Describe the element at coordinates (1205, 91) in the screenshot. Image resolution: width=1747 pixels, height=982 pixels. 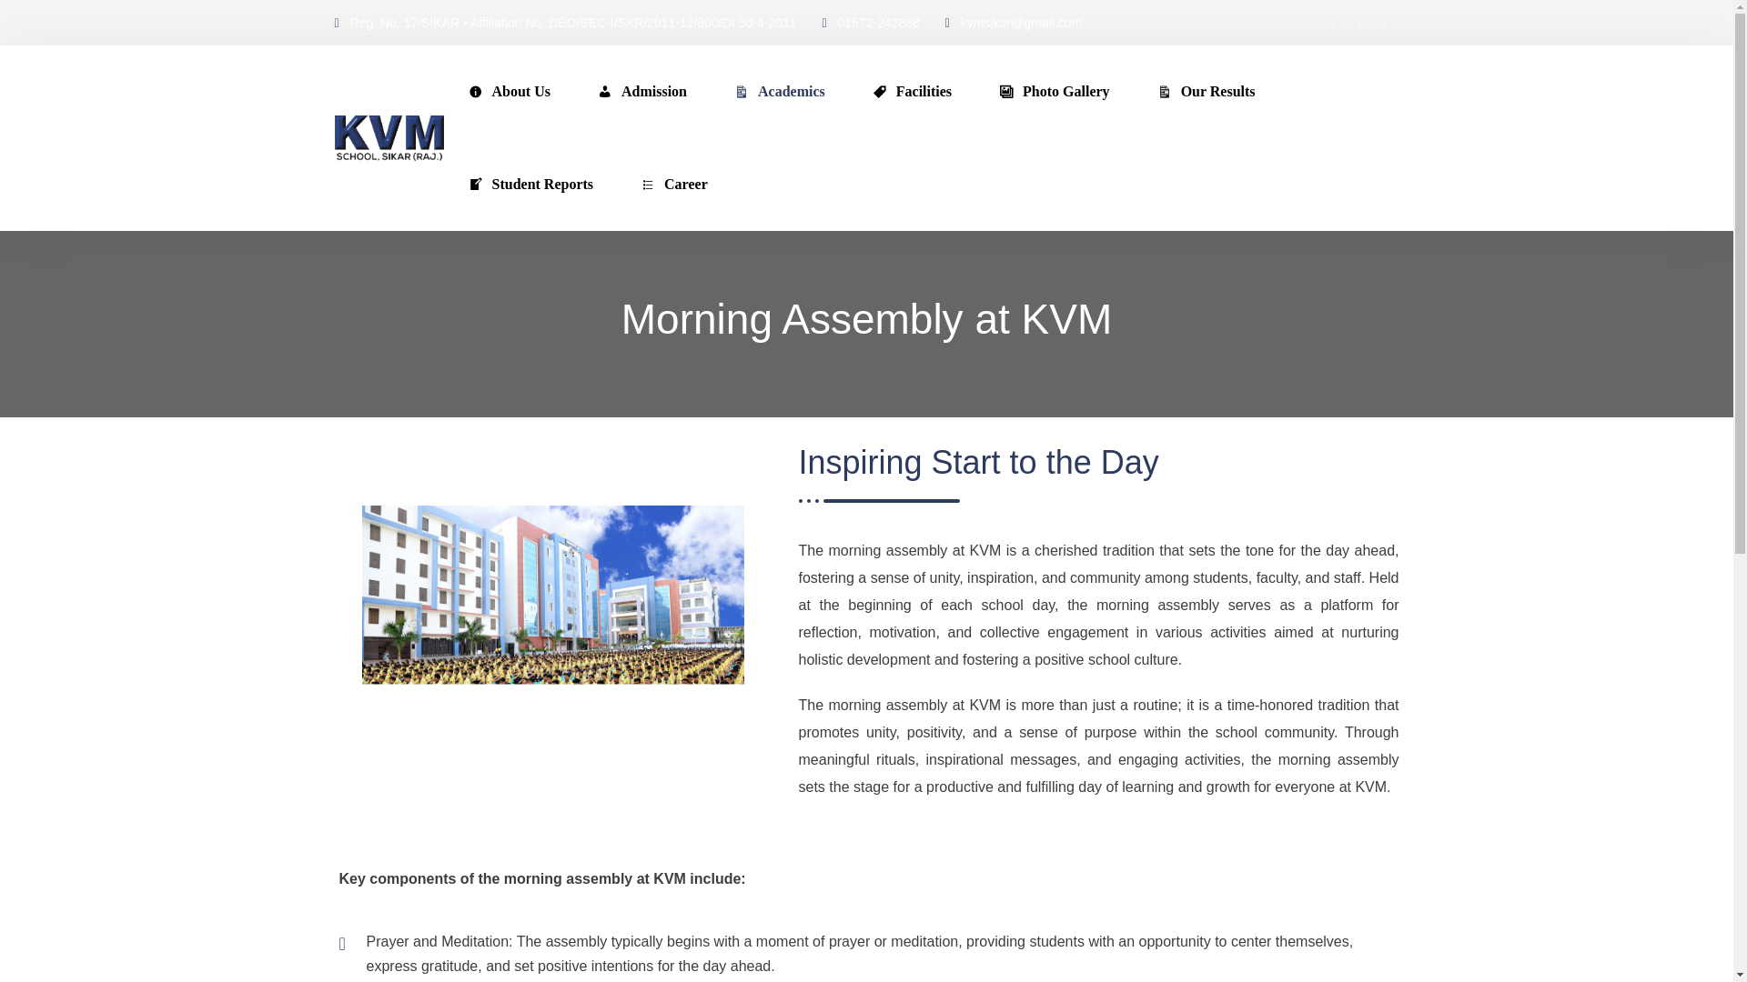
I see `Our Results` at that location.